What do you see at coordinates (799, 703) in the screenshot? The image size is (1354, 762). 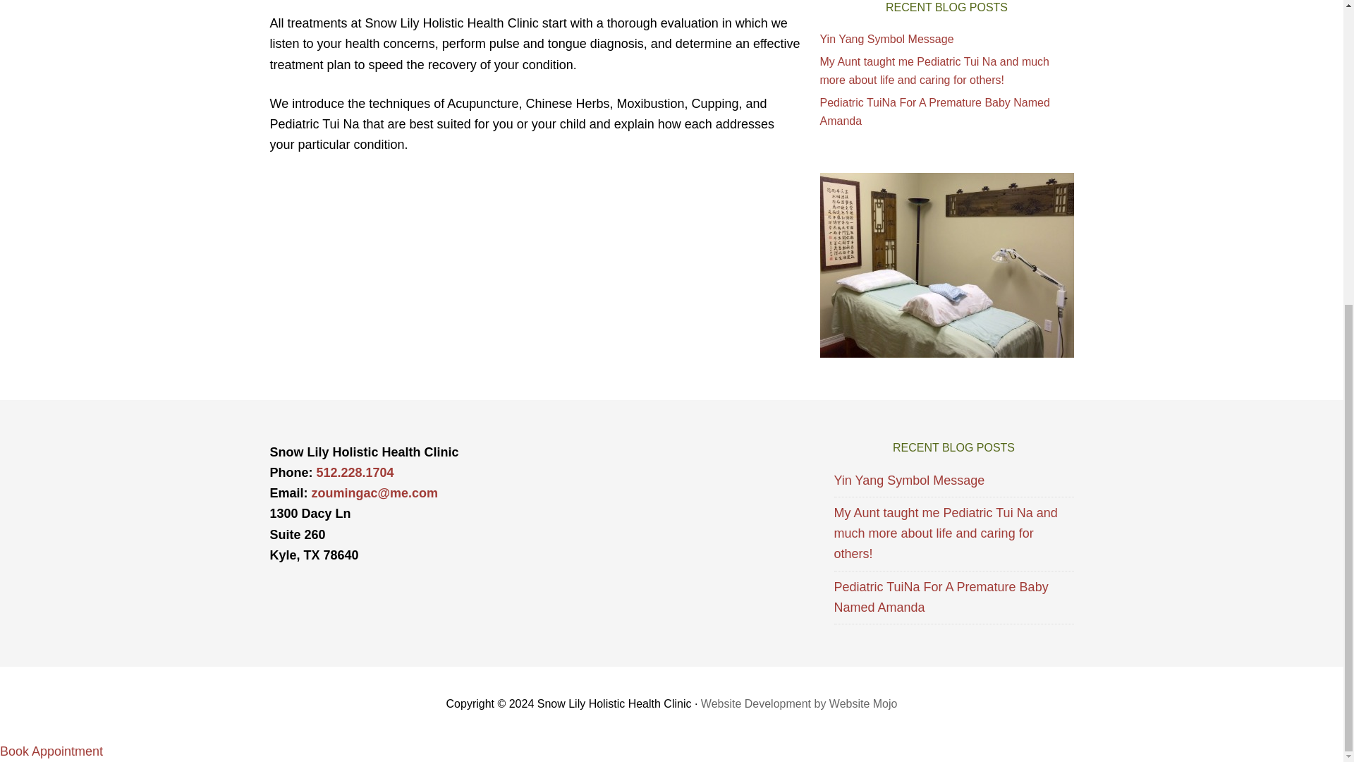 I see `Website Development by Website Mojo` at bounding box center [799, 703].